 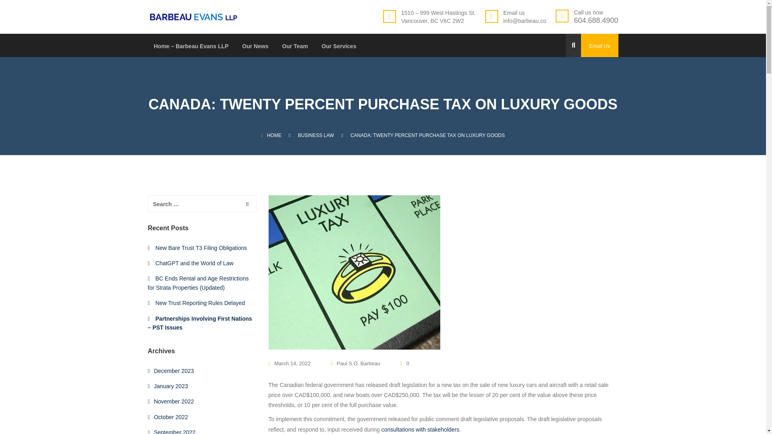 I want to click on Email Us, so click(x=600, y=45).